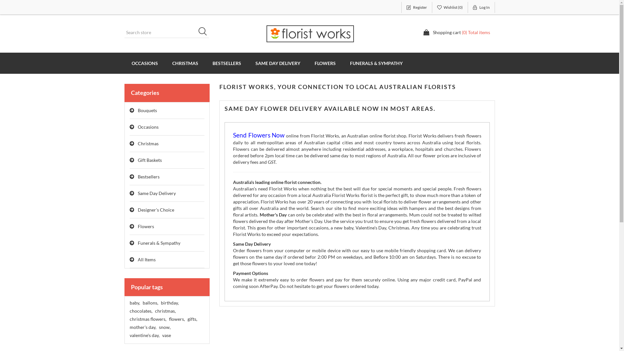 This screenshot has width=624, height=351. Describe the element at coordinates (167, 227) in the screenshot. I see `Flowers` at that location.